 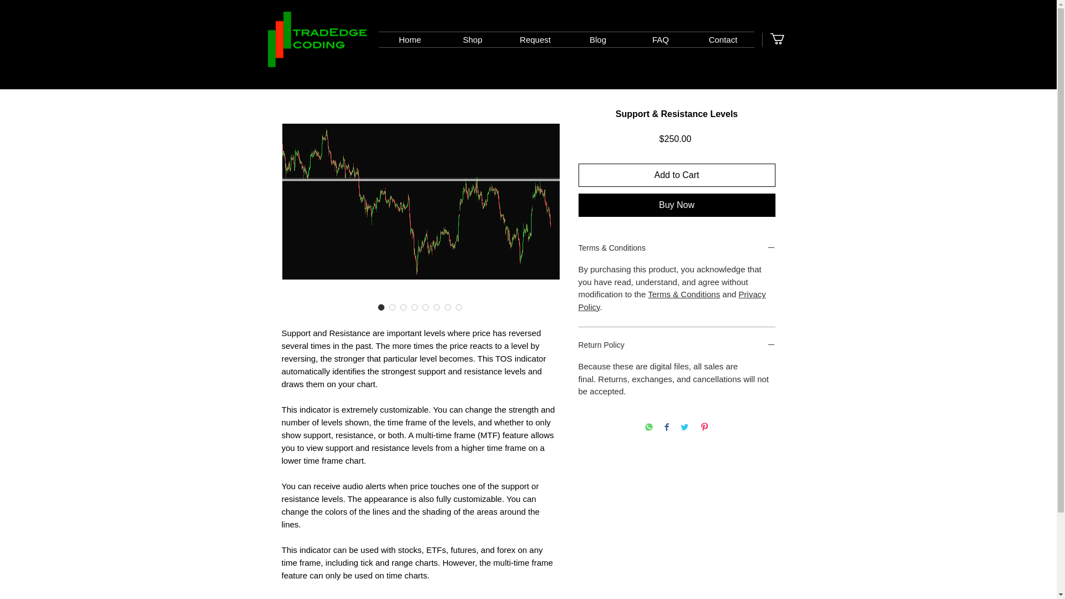 What do you see at coordinates (723, 40) in the screenshot?
I see `Contact` at bounding box center [723, 40].